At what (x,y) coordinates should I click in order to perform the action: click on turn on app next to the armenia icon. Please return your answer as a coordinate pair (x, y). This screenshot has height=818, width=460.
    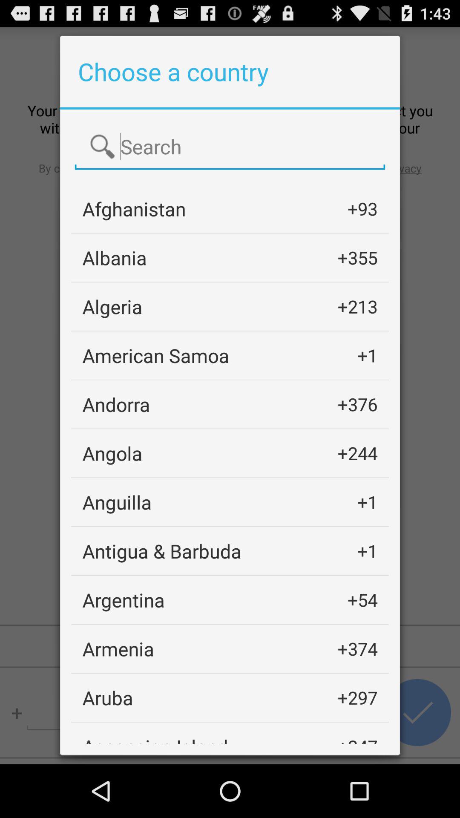
    Looking at the image, I should click on (357, 648).